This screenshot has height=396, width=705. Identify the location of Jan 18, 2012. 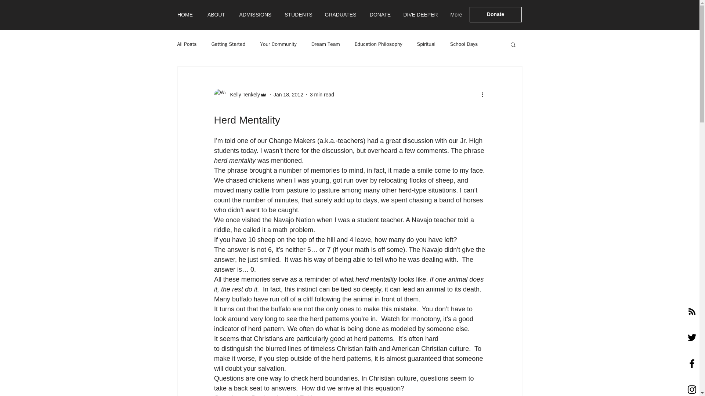
(288, 94).